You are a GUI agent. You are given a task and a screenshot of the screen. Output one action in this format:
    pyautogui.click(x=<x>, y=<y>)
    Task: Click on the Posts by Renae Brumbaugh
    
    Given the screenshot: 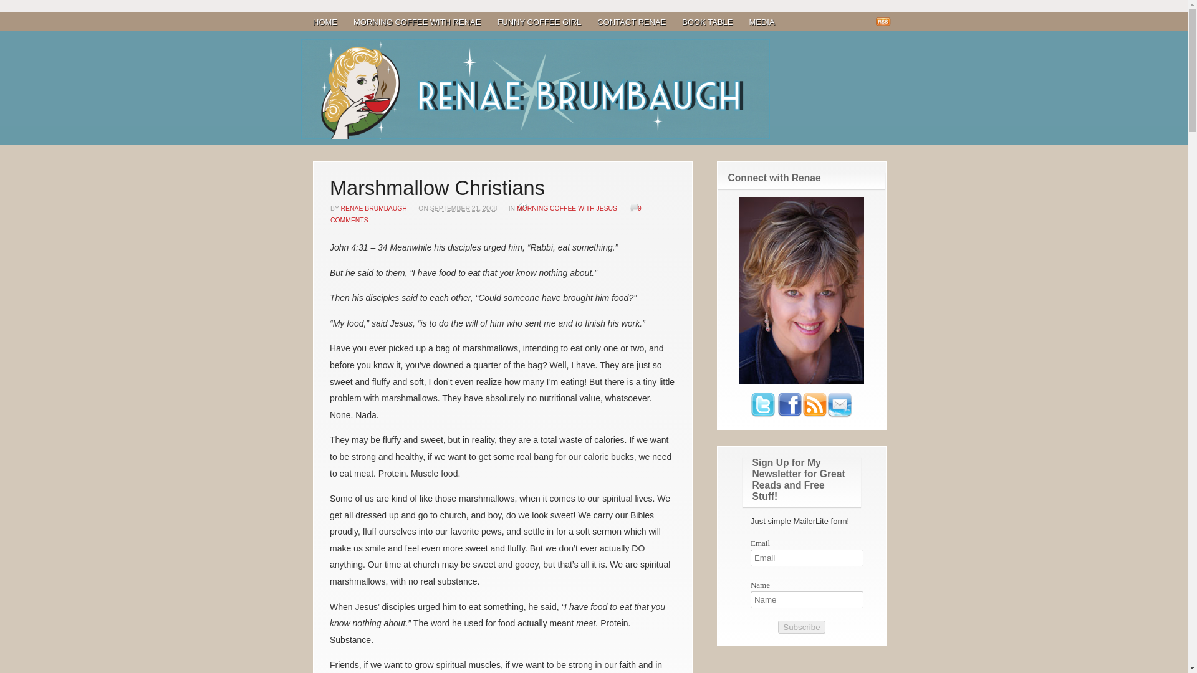 What is the action you would take?
    pyautogui.click(x=374, y=208)
    